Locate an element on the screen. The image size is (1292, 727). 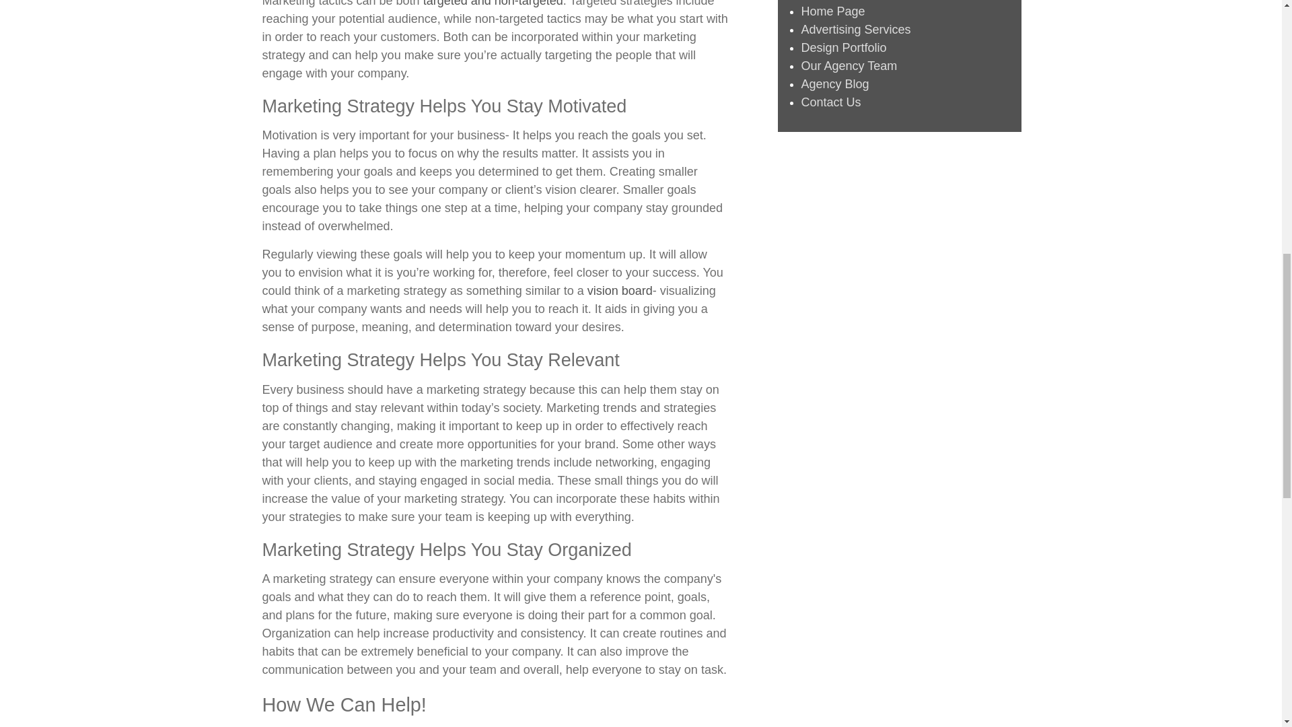
Agency Blog is located at coordinates (834, 83).